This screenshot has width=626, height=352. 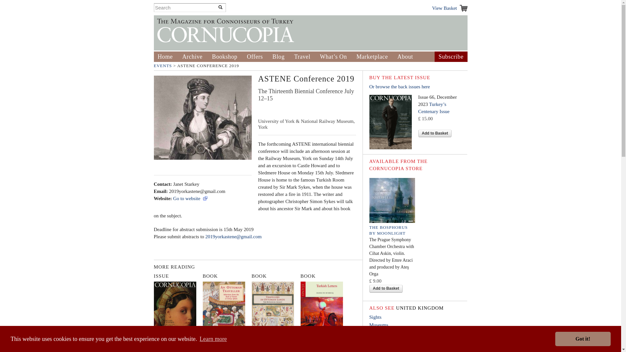 What do you see at coordinates (302, 57) in the screenshot?
I see `Travel` at bounding box center [302, 57].